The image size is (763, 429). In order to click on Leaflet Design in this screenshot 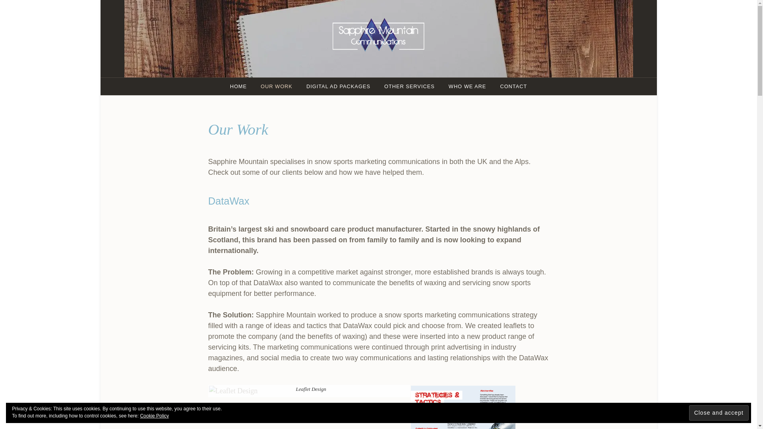, I will do `click(233, 391)`.